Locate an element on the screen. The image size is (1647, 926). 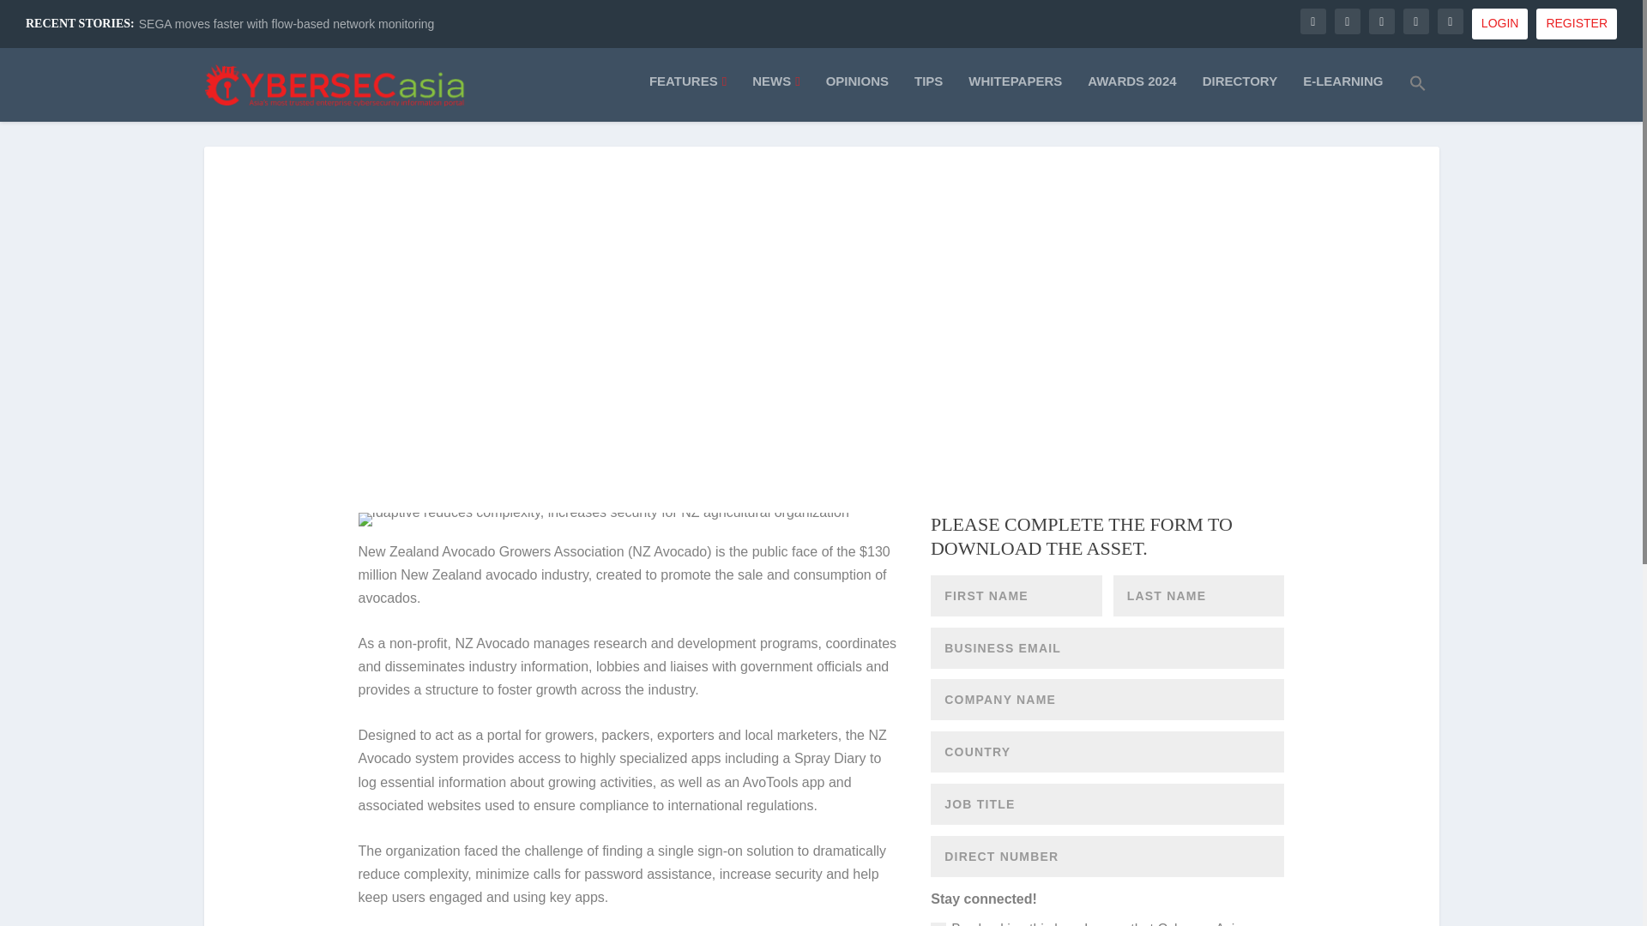
OPINIONS is located at coordinates (858, 96).